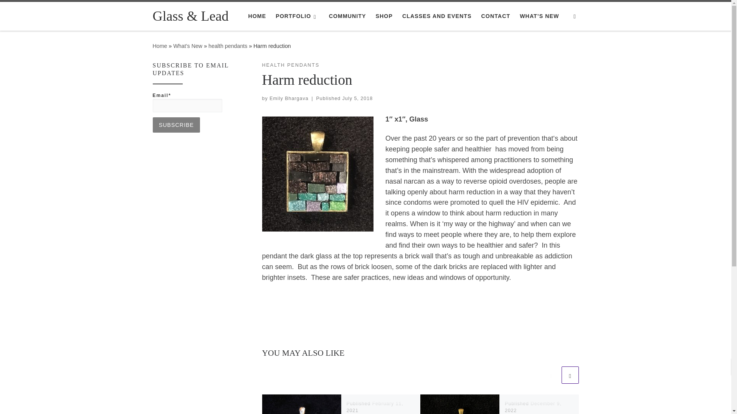  I want to click on July 5, 2018, so click(358, 98).